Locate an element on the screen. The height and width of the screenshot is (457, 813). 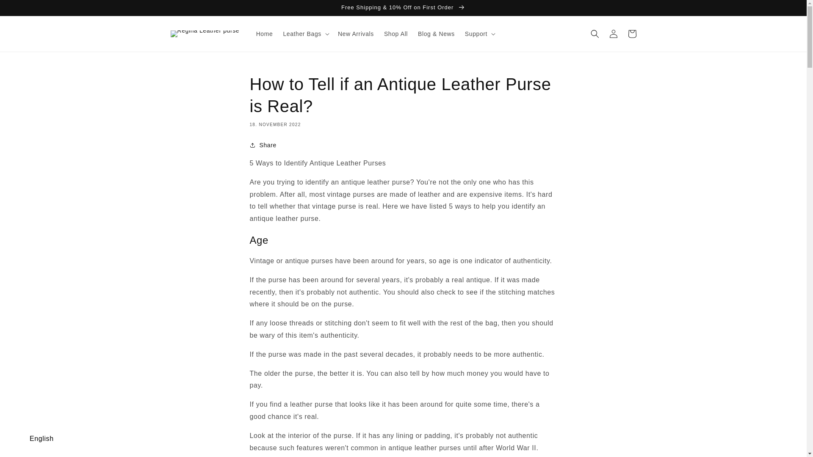
Direkt zum Inhalt is located at coordinates (25, 10).